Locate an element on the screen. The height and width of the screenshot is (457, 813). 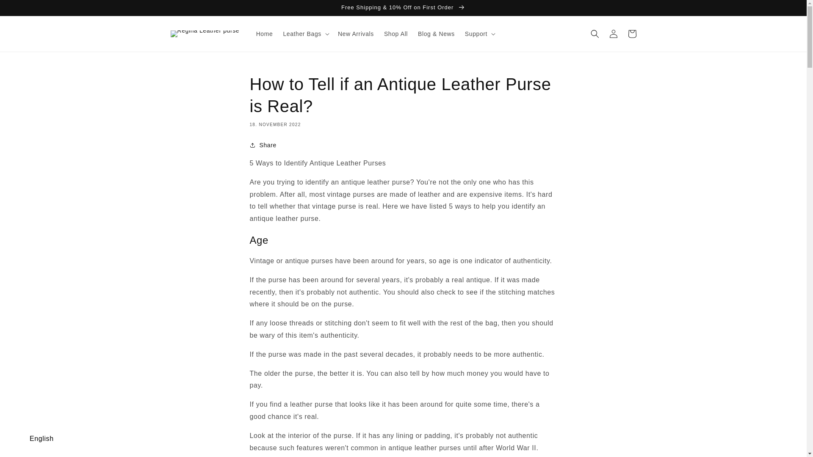
Direkt zum Inhalt is located at coordinates (25, 10).